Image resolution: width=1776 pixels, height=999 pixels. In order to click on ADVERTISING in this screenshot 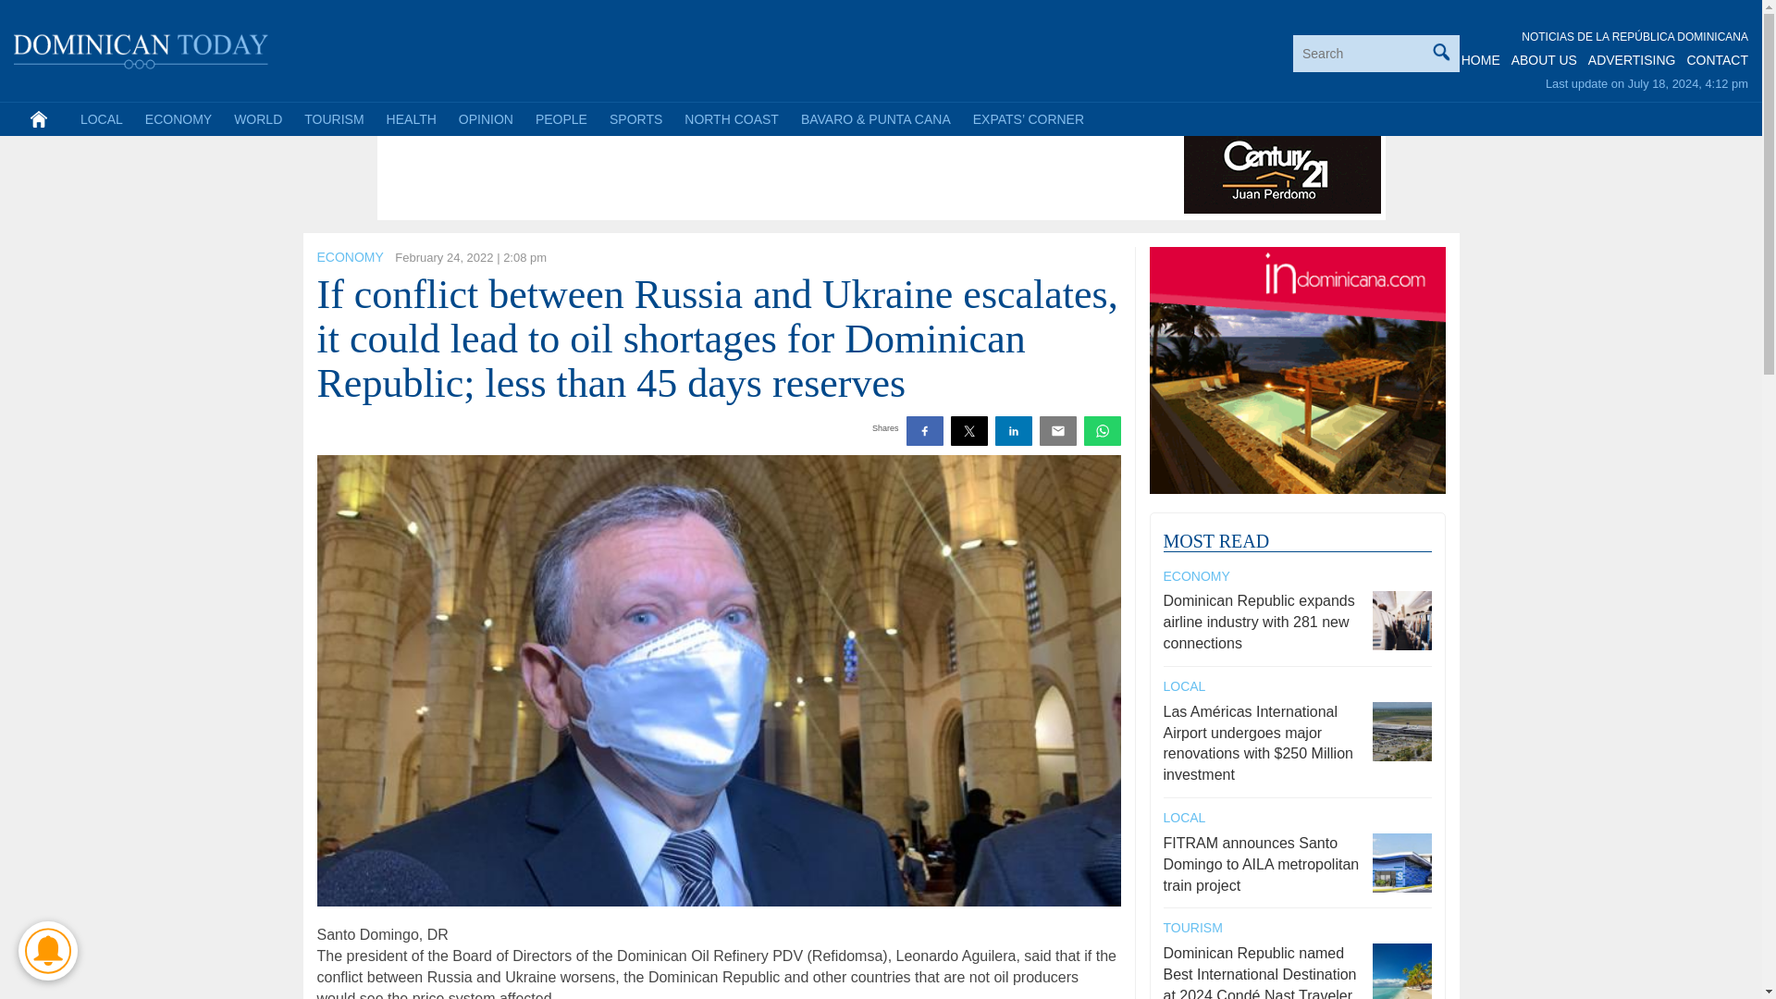, I will do `click(1632, 60)`.